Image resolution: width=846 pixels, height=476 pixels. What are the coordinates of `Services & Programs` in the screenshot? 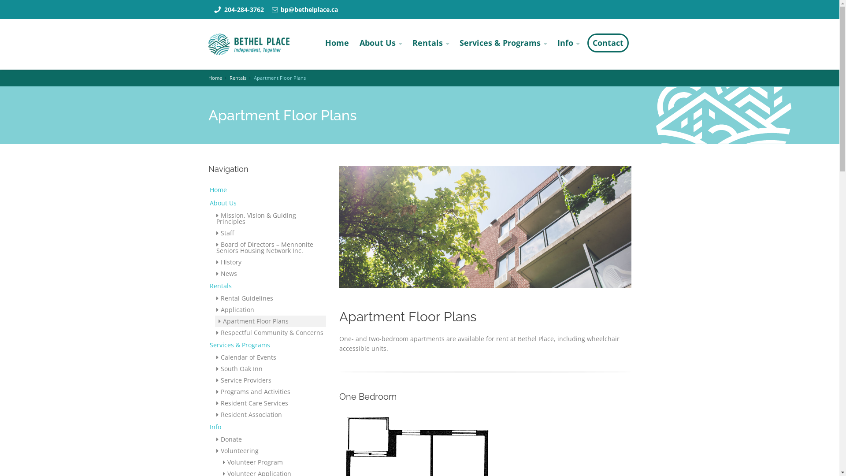 It's located at (503, 43).